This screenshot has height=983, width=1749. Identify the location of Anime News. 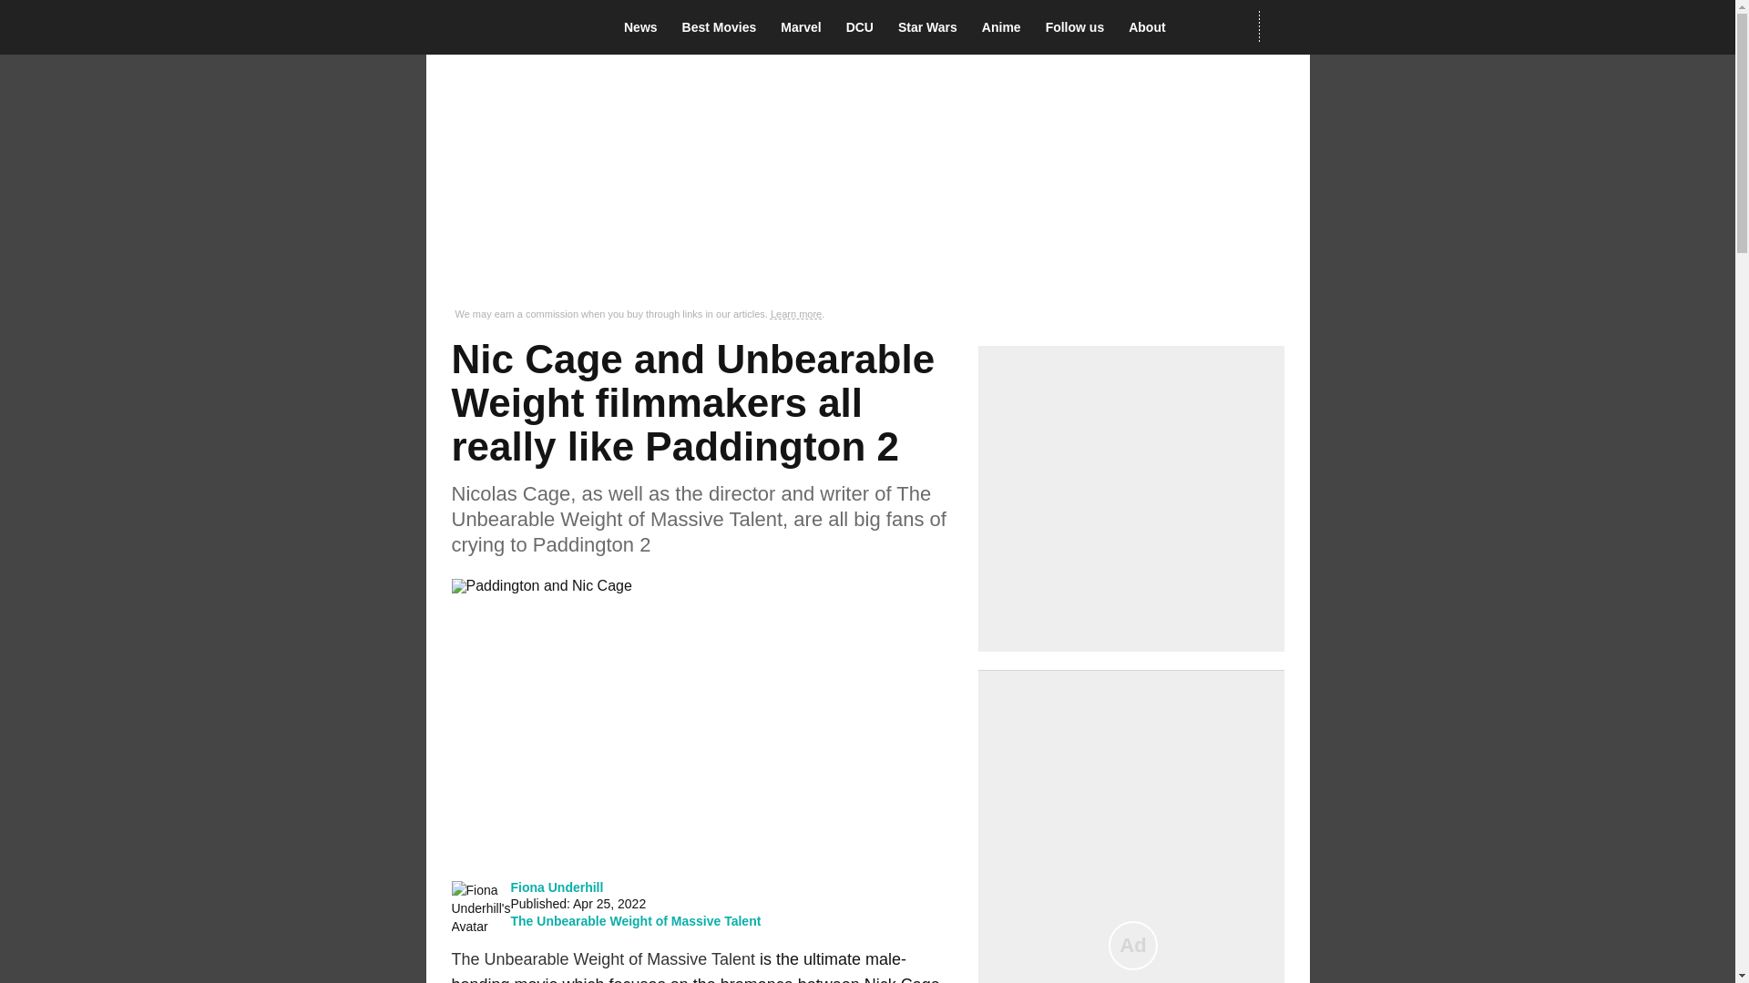
(1006, 27).